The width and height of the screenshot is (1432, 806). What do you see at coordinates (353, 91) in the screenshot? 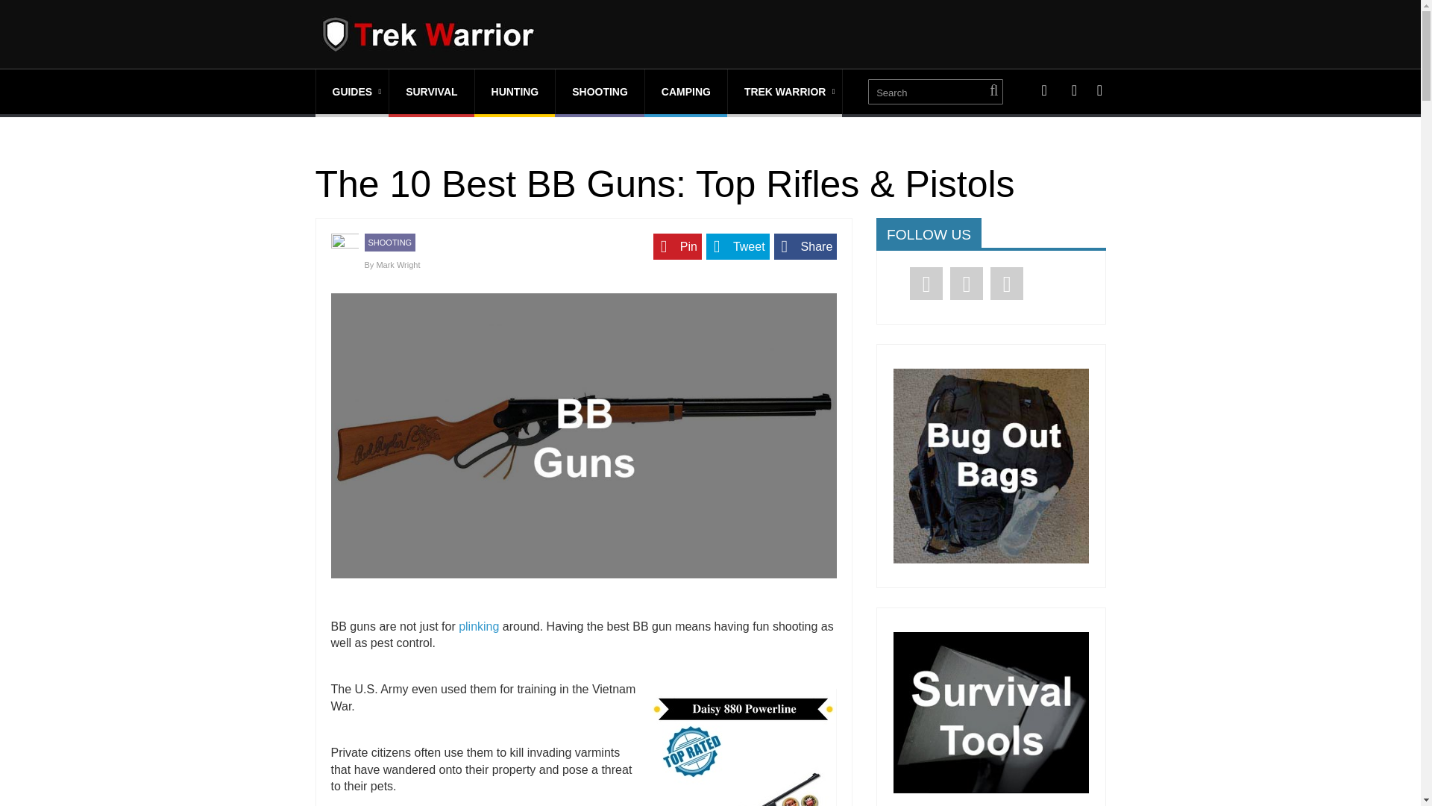
I see `GUIDES` at bounding box center [353, 91].